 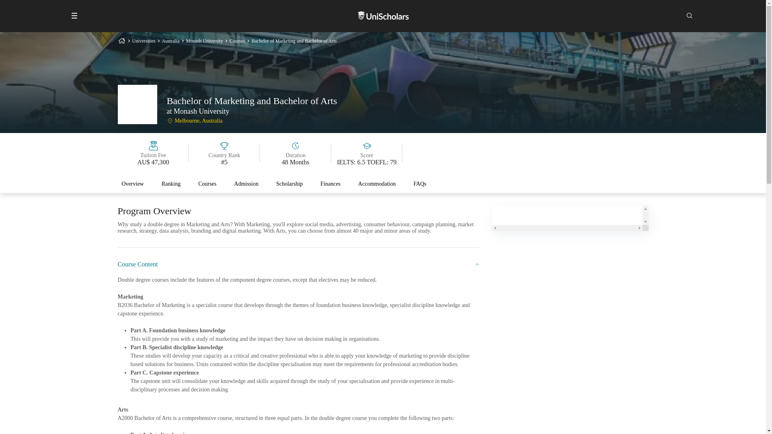 I want to click on FAQs, so click(x=419, y=186).